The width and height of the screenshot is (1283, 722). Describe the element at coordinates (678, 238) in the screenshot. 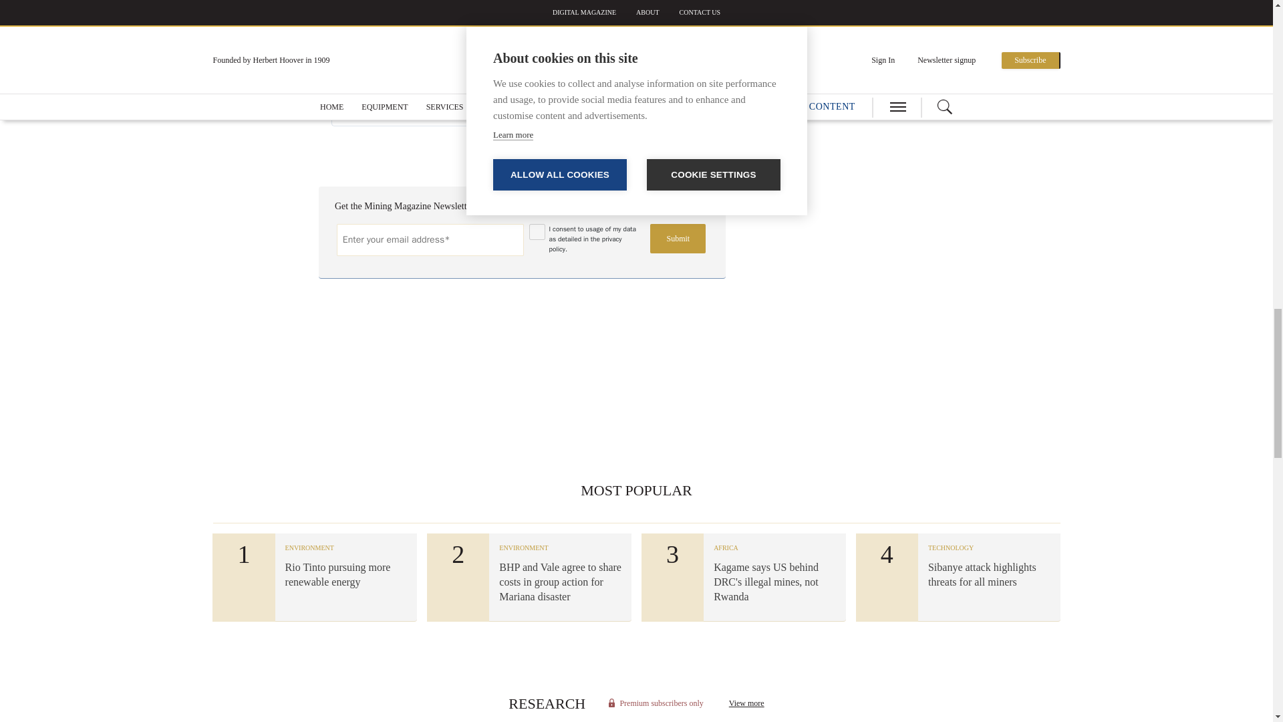

I see `Submit` at that location.